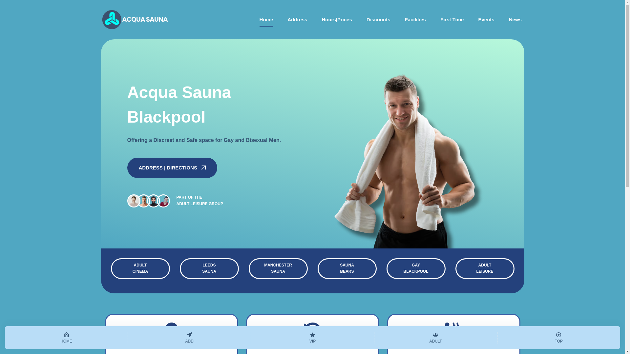  Describe the element at coordinates (452, 20) in the screenshot. I see `First Time` at that location.